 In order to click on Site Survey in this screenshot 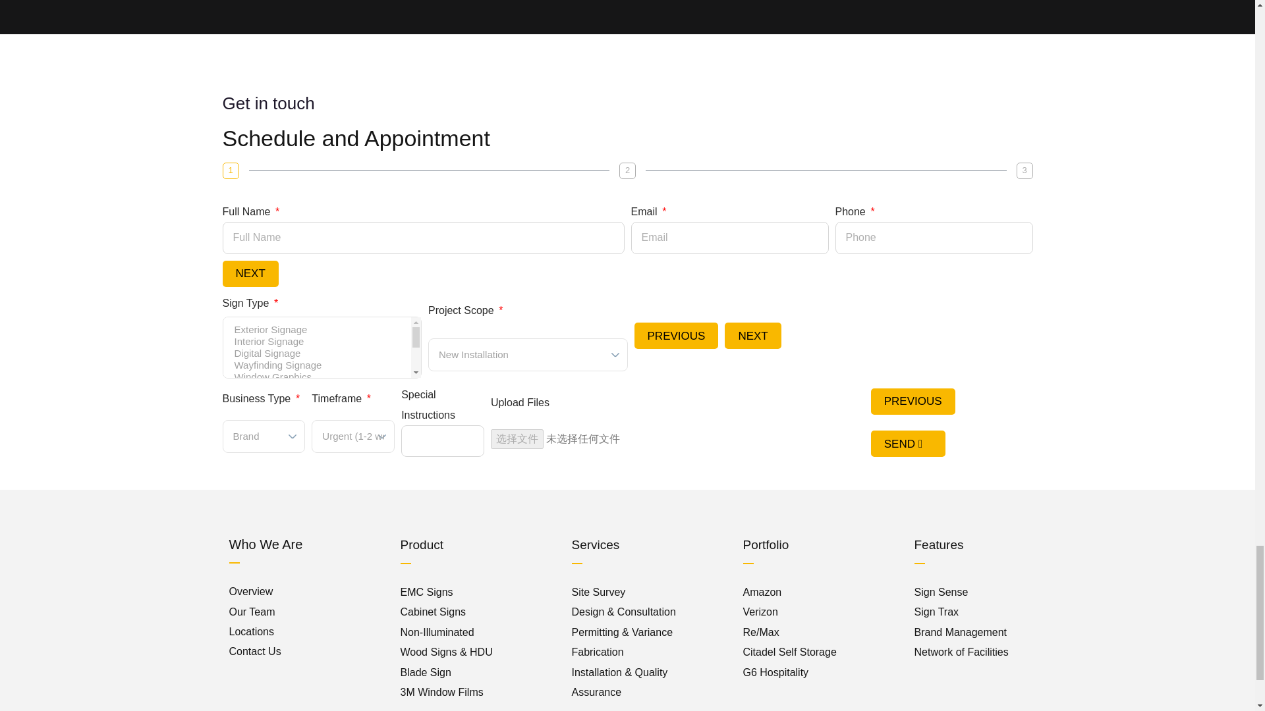, I will do `click(598, 592)`.